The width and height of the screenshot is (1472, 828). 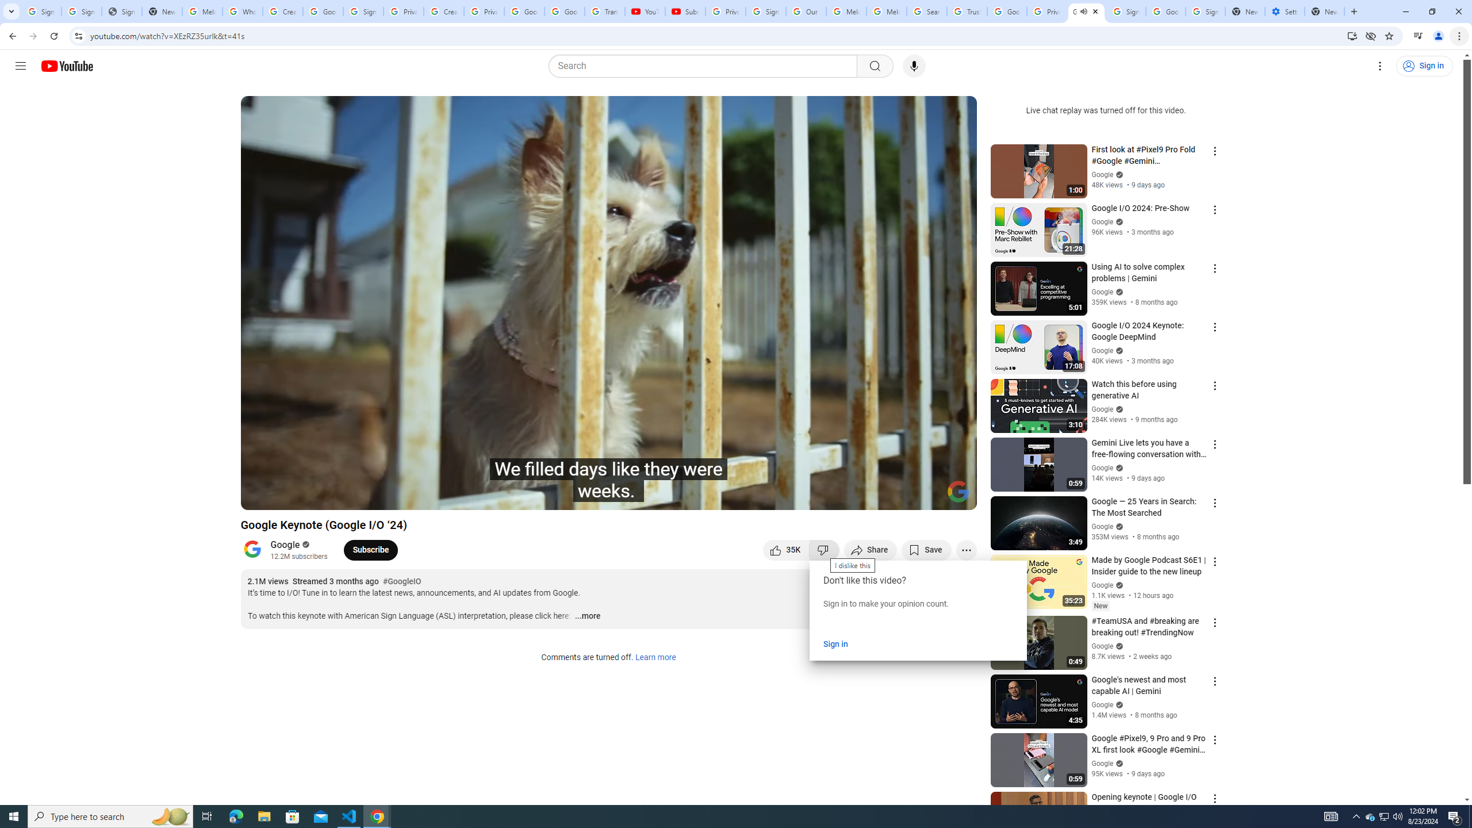 I want to click on Subscriptions - YouTube, so click(x=685, y=11).